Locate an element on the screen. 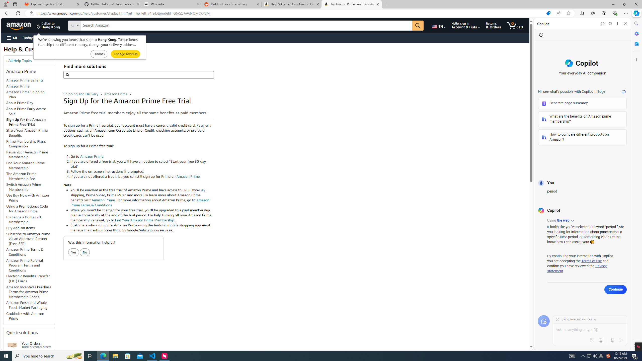  Registry is located at coordinates (90, 38).